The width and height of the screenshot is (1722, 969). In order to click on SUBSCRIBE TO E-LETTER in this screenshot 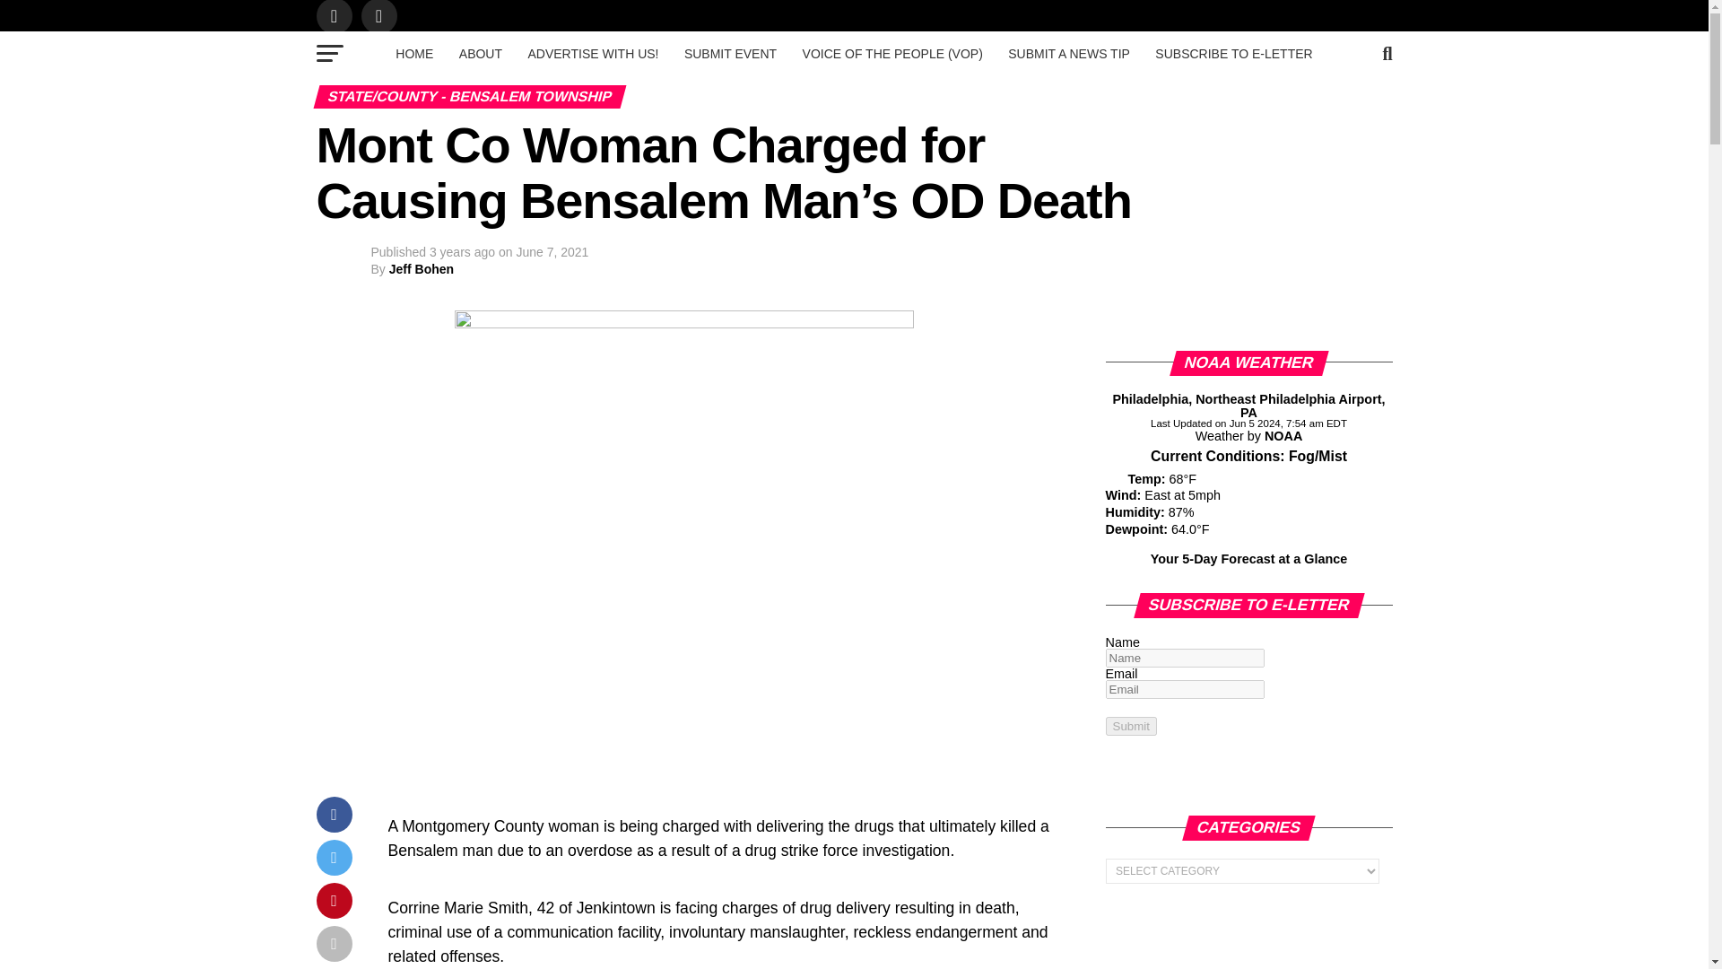, I will do `click(1233, 54)`.